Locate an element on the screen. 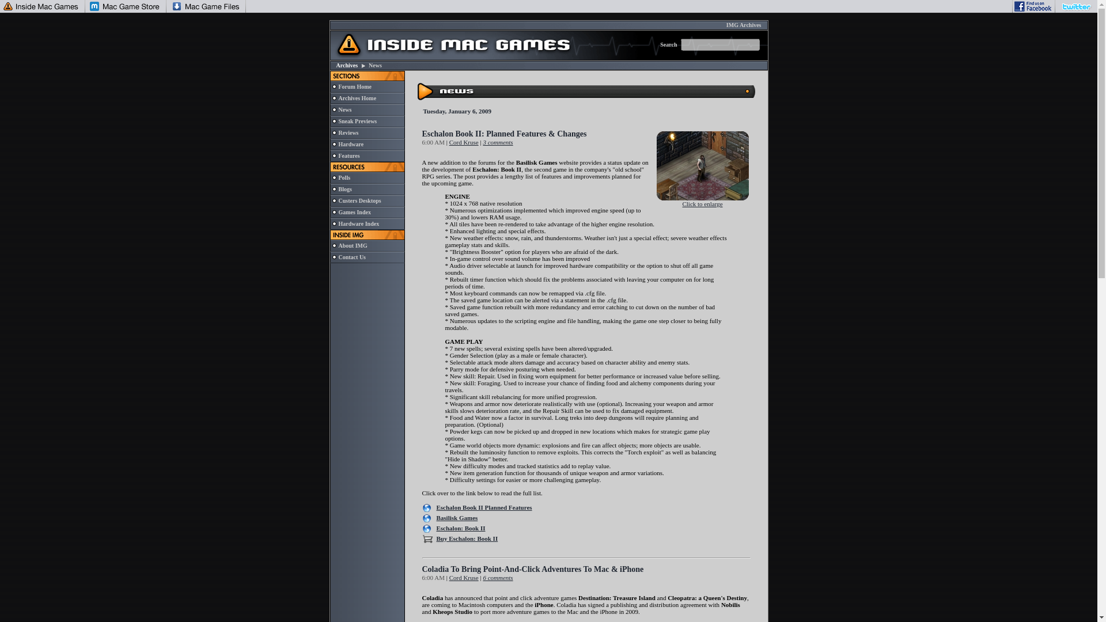 The image size is (1106, 622). Polls is located at coordinates (344, 177).